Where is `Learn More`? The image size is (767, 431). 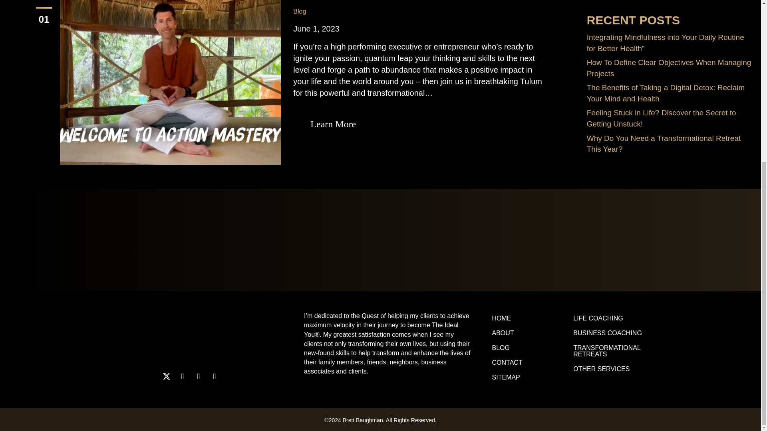
Learn More is located at coordinates (333, 125).